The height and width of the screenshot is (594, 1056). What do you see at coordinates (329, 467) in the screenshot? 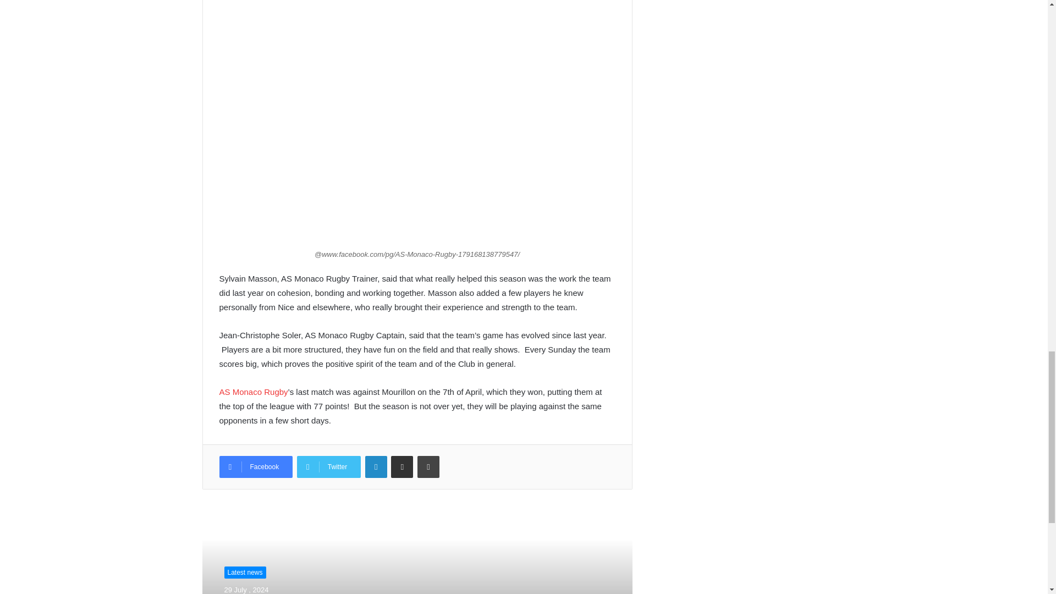
I see `Twitter` at bounding box center [329, 467].